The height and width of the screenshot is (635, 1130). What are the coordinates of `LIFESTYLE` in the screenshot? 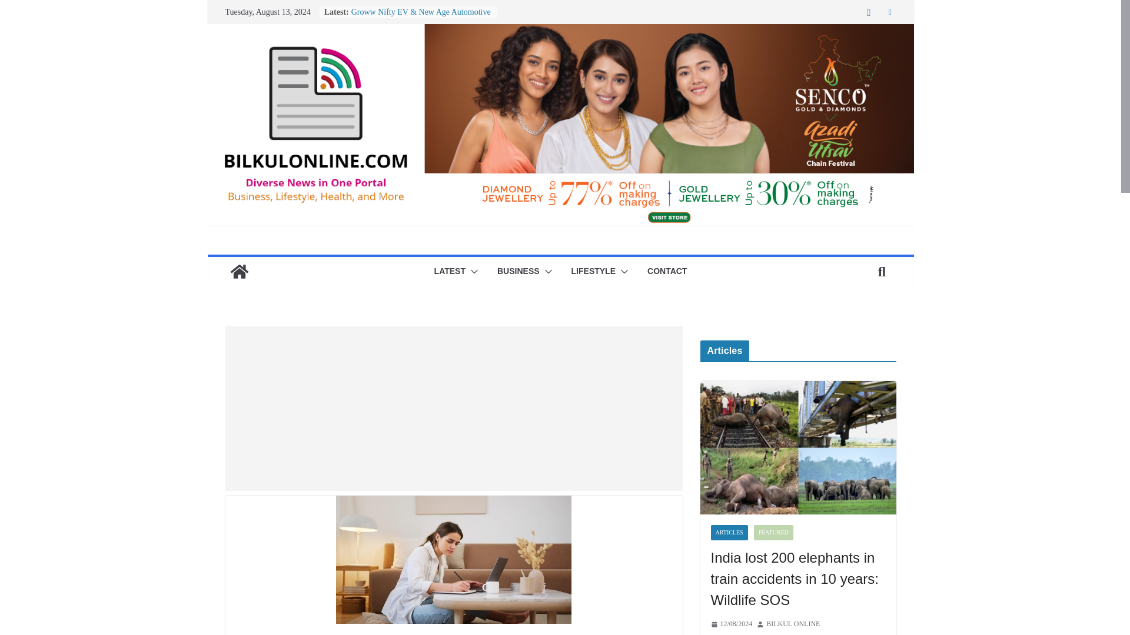 It's located at (593, 272).